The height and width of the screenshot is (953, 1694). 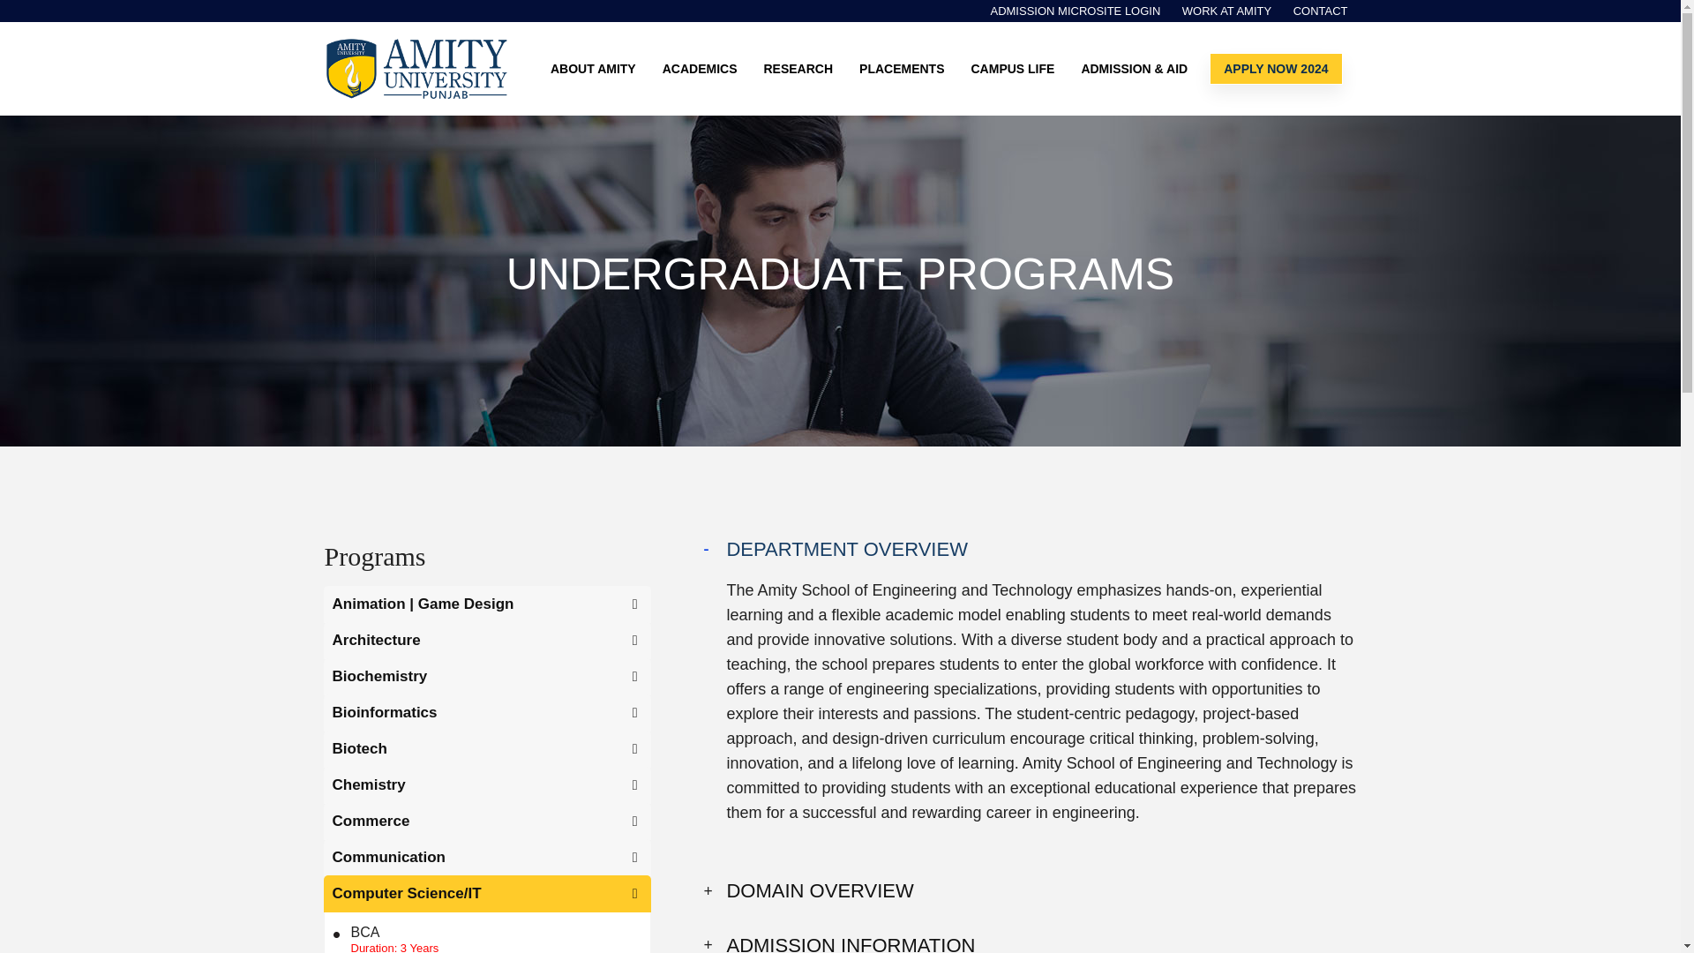 What do you see at coordinates (1320, 13) in the screenshot?
I see `CONTACT` at bounding box center [1320, 13].